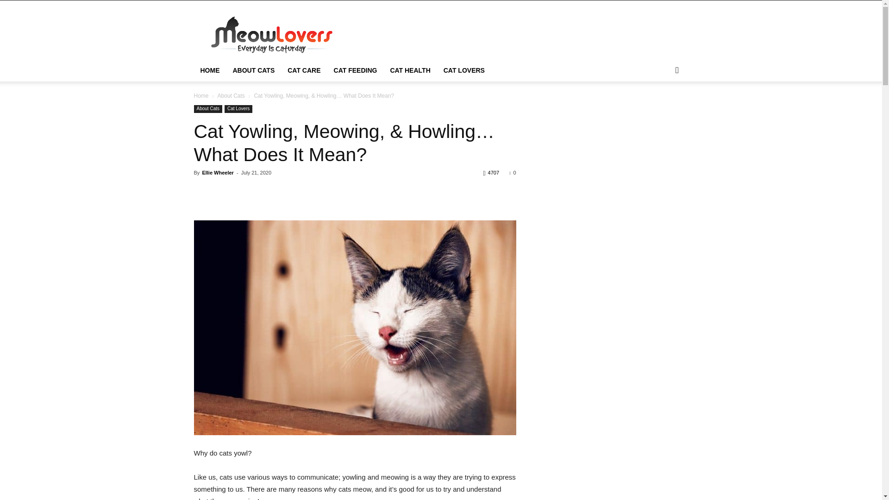 Image resolution: width=889 pixels, height=500 pixels. What do you see at coordinates (238, 109) in the screenshot?
I see `Cat Lovers` at bounding box center [238, 109].